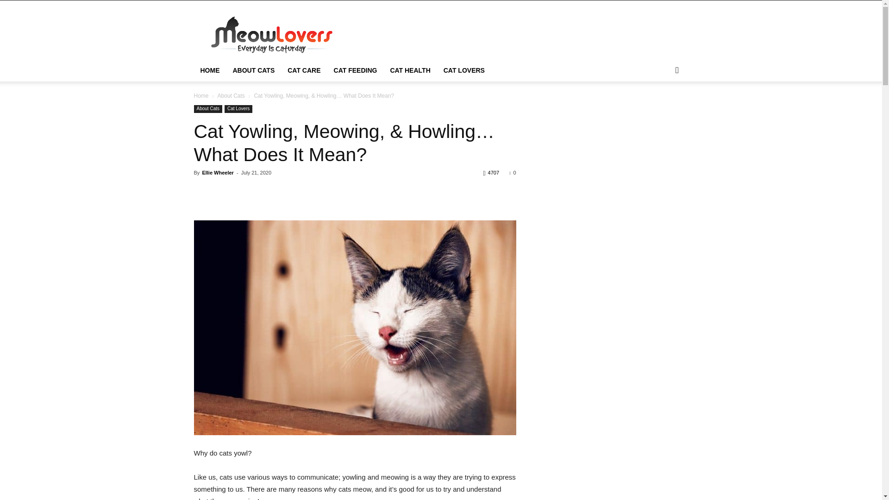 Image resolution: width=889 pixels, height=500 pixels. What do you see at coordinates (238, 109) in the screenshot?
I see `Cat Lovers` at bounding box center [238, 109].